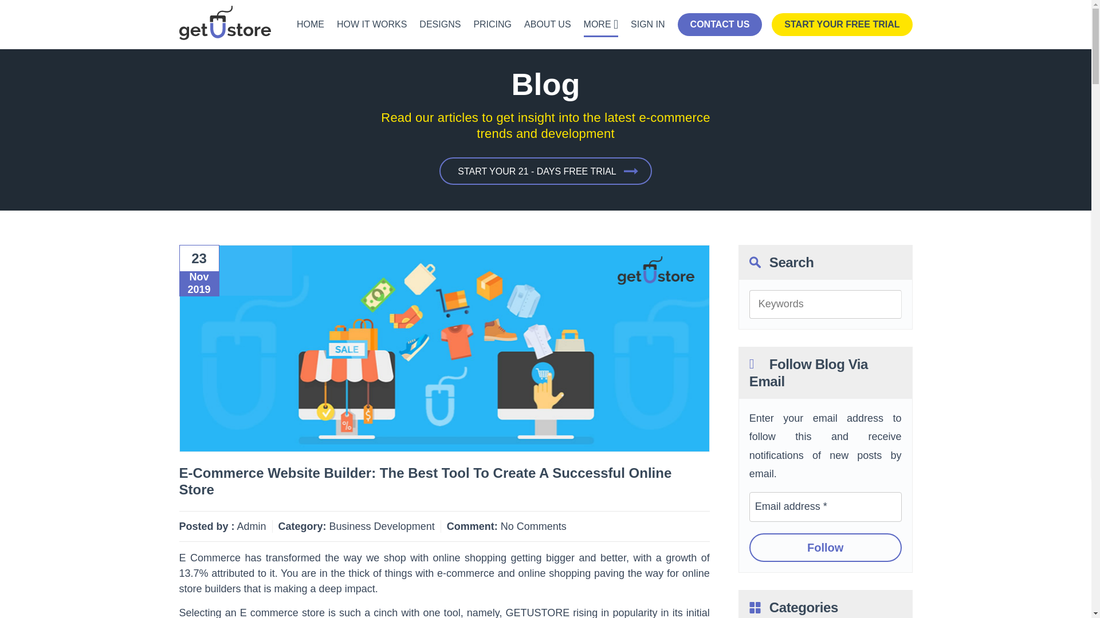 This screenshot has height=618, width=1100. What do you see at coordinates (311, 24) in the screenshot?
I see `HOME` at bounding box center [311, 24].